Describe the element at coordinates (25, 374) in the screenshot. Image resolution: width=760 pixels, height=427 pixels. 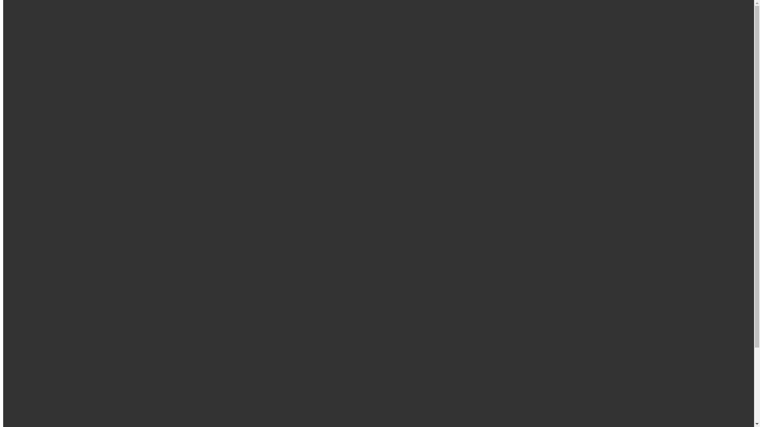
I see `SME` at that location.